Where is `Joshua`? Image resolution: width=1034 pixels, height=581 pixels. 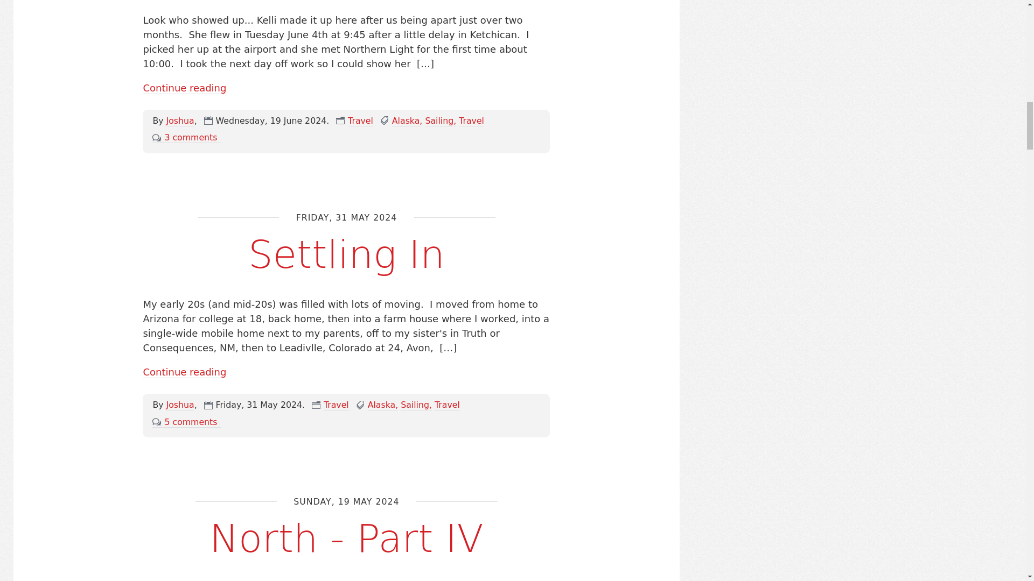 Joshua is located at coordinates (180, 405).